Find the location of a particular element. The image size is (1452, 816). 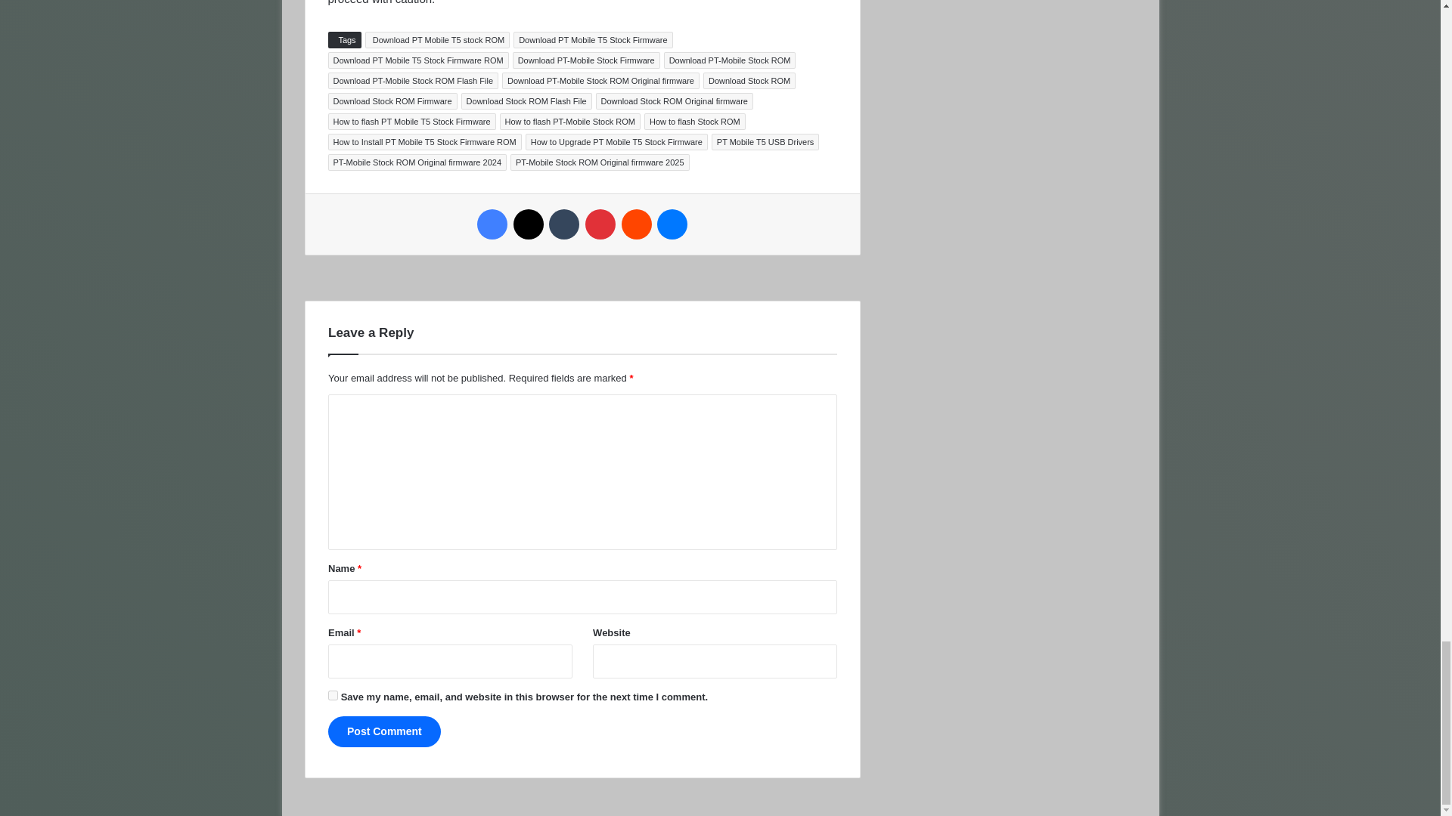

X is located at coordinates (528, 224).